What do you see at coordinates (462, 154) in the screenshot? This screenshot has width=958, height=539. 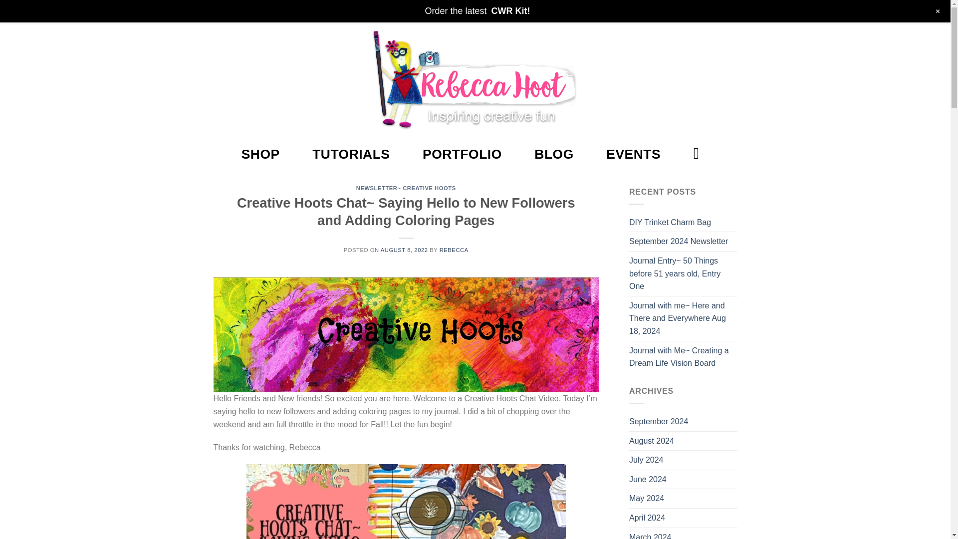 I see `PORTFOLIO` at bounding box center [462, 154].